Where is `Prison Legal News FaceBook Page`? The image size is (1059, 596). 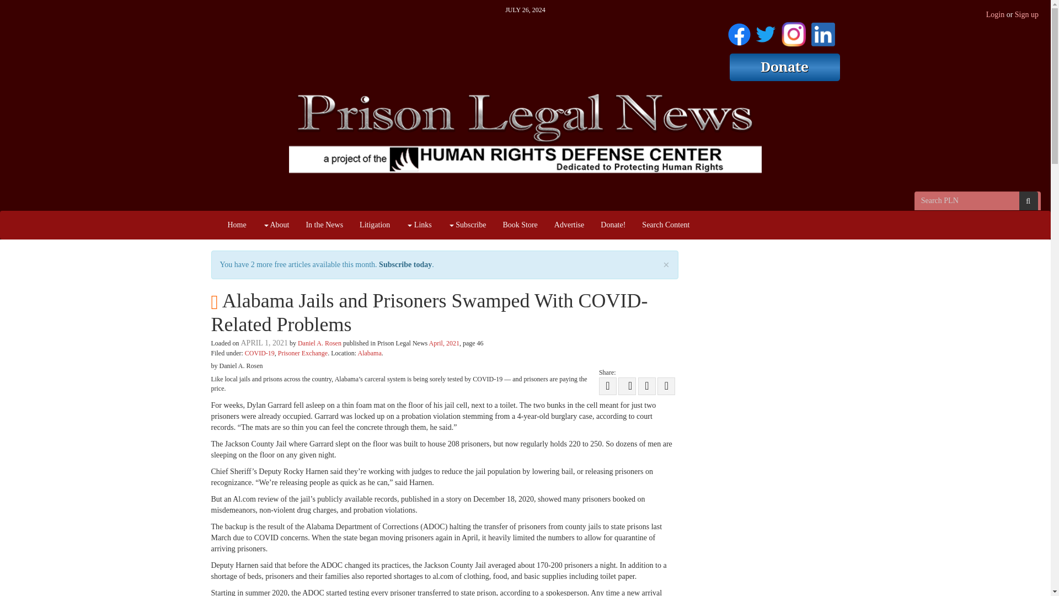 Prison Legal News FaceBook Page is located at coordinates (739, 32).